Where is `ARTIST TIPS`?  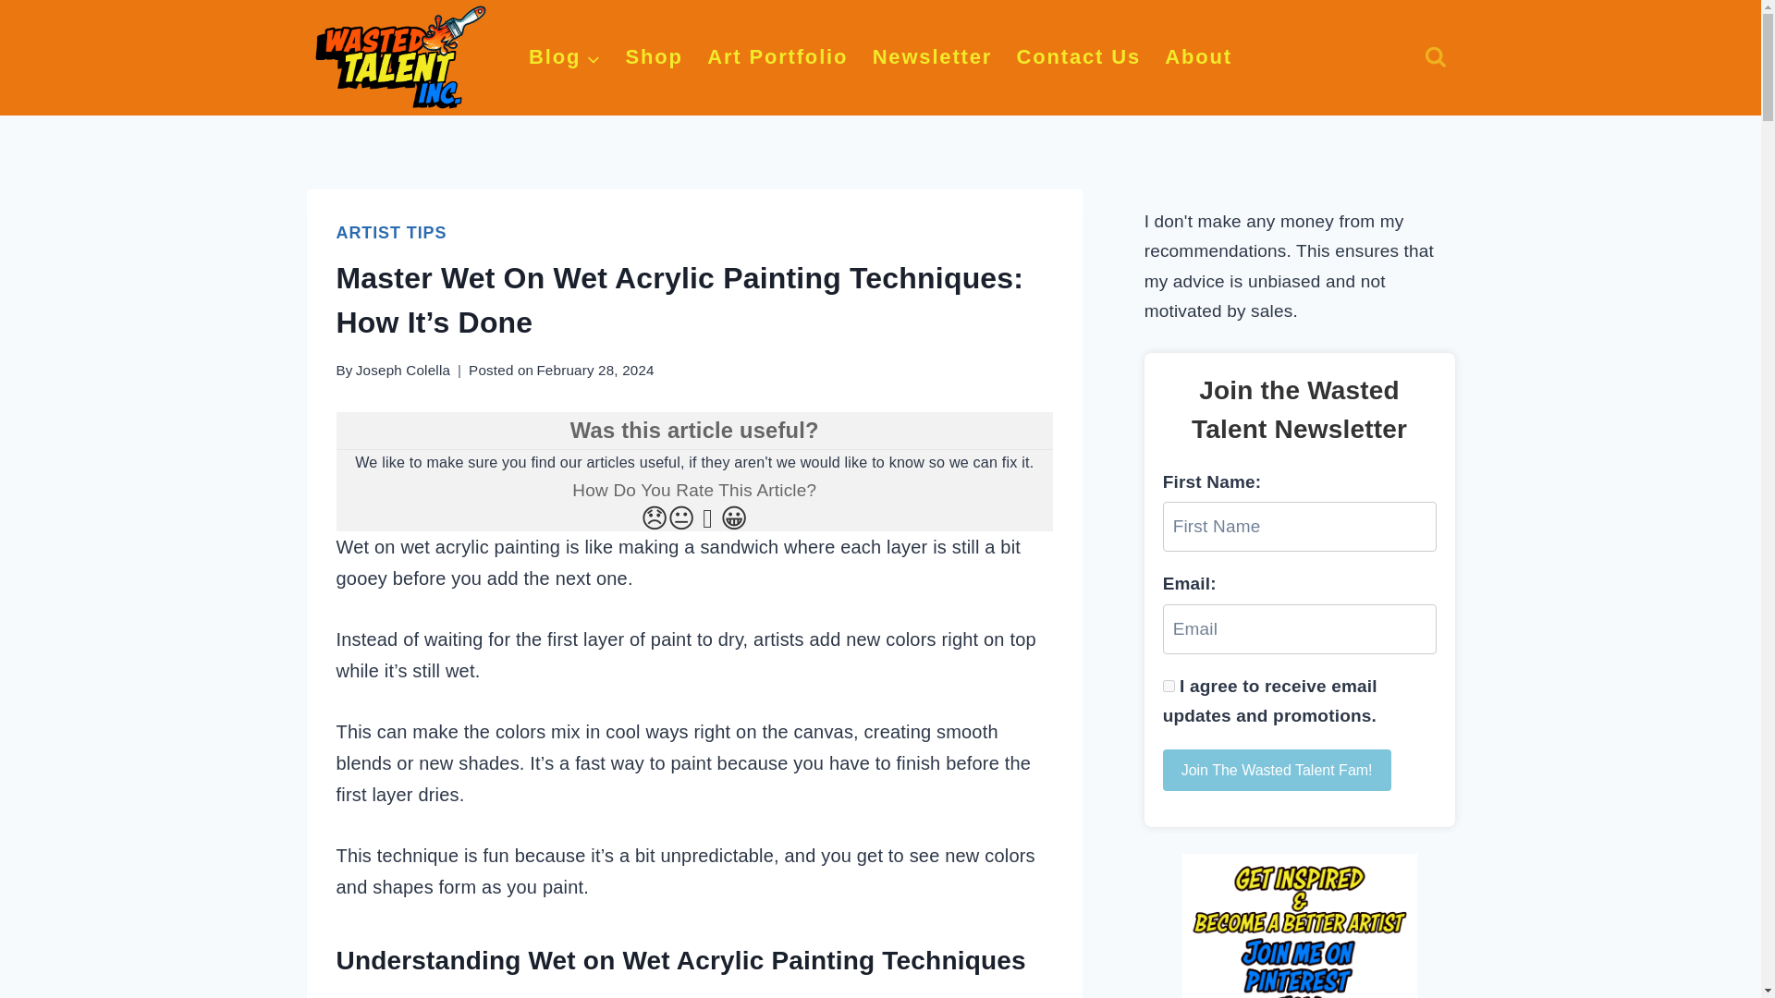 ARTIST TIPS is located at coordinates (392, 233).